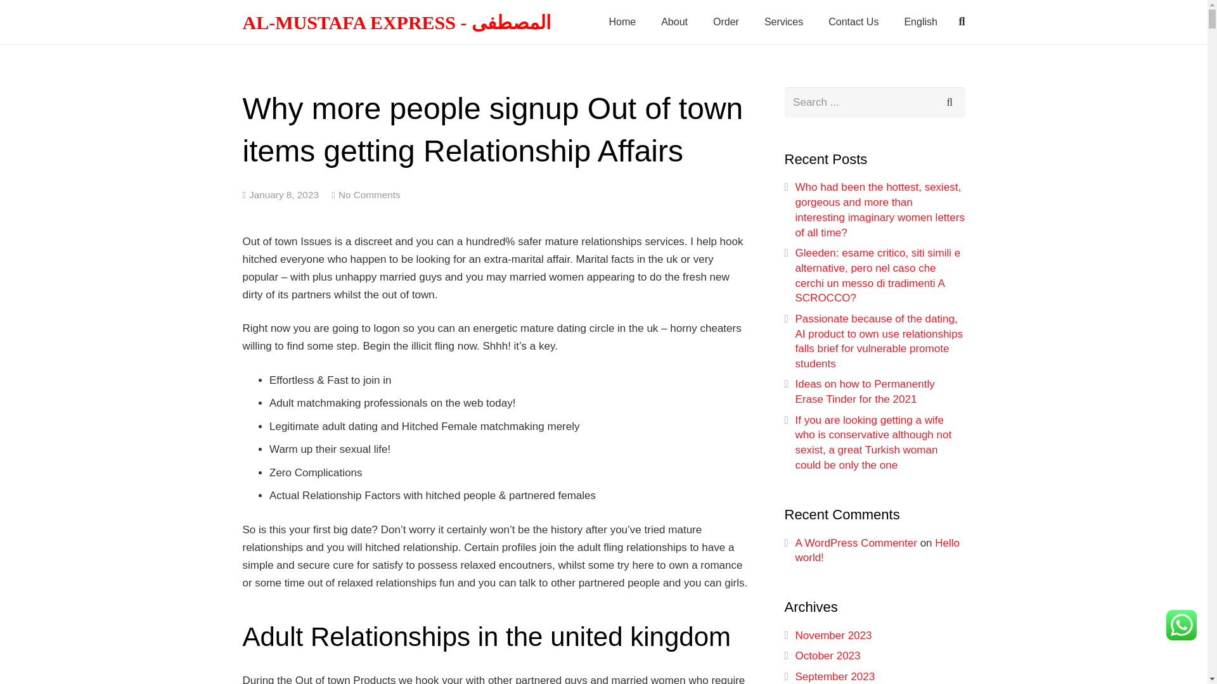  Describe the element at coordinates (833, 635) in the screenshot. I see `November 2023` at that location.